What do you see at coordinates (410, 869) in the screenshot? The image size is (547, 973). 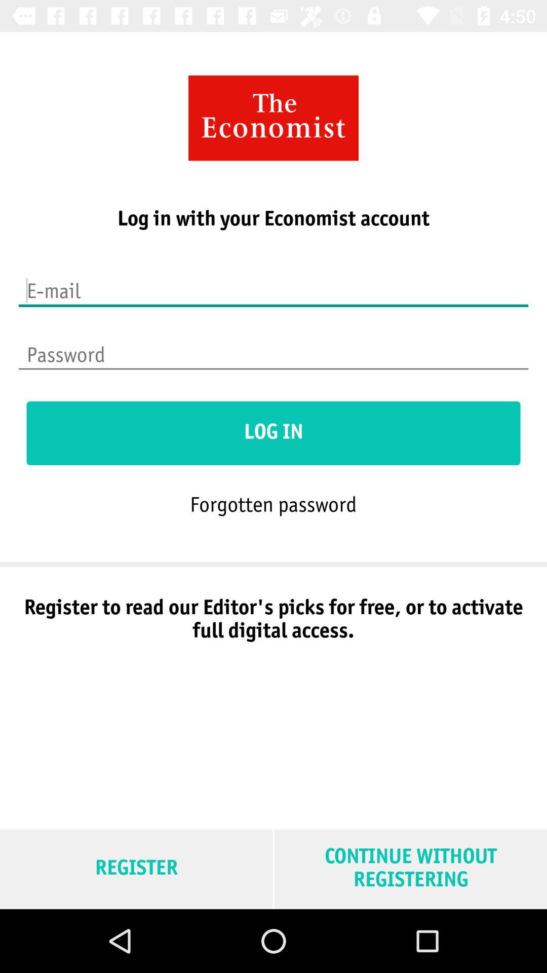 I see `tap item below the register to read item` at bounding box center [410, 869].